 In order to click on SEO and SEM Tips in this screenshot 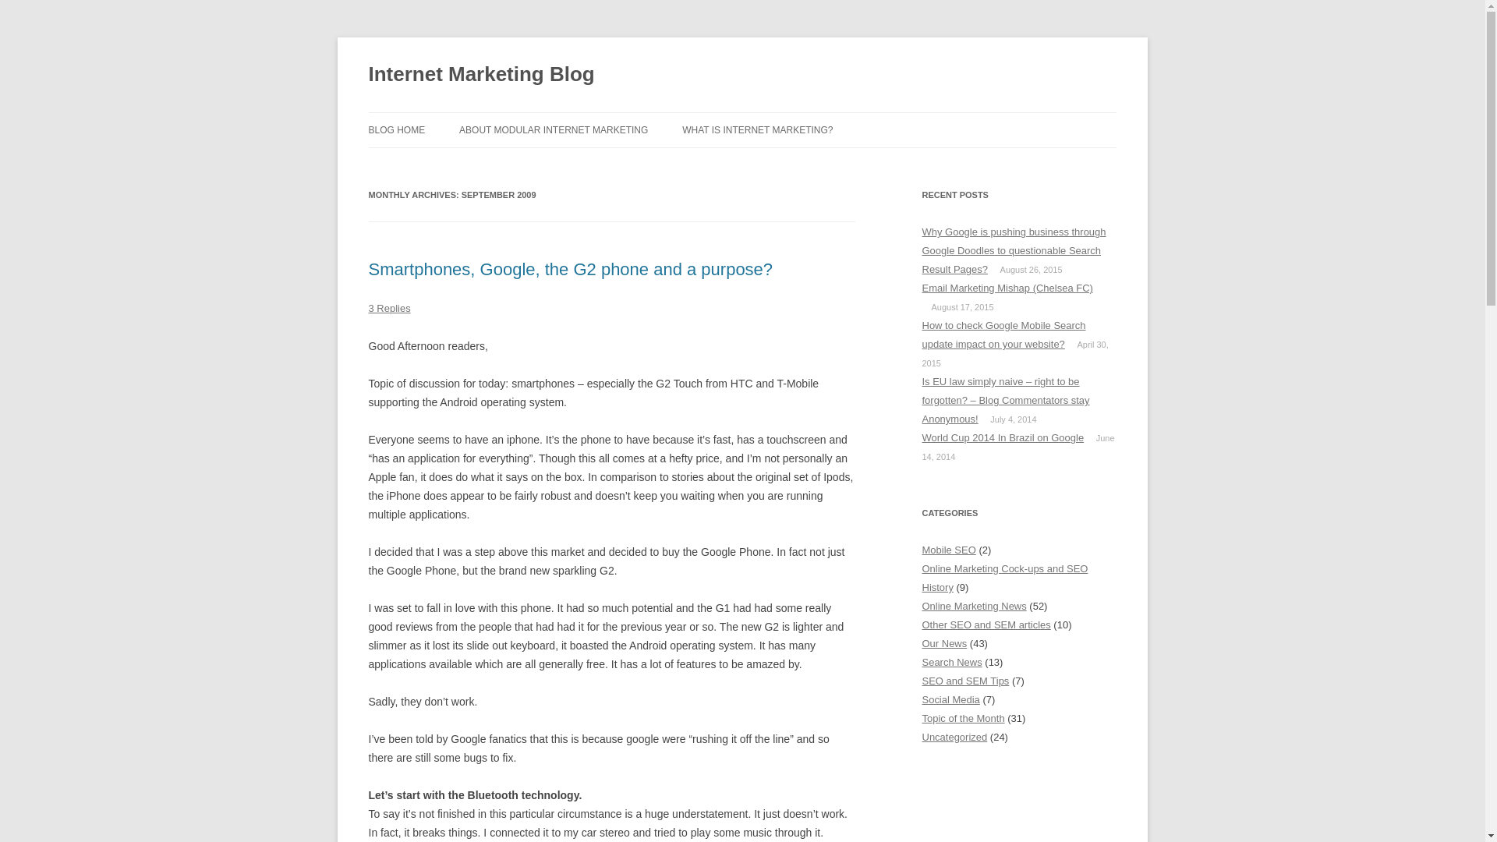, I will do `click(965, 681)`.